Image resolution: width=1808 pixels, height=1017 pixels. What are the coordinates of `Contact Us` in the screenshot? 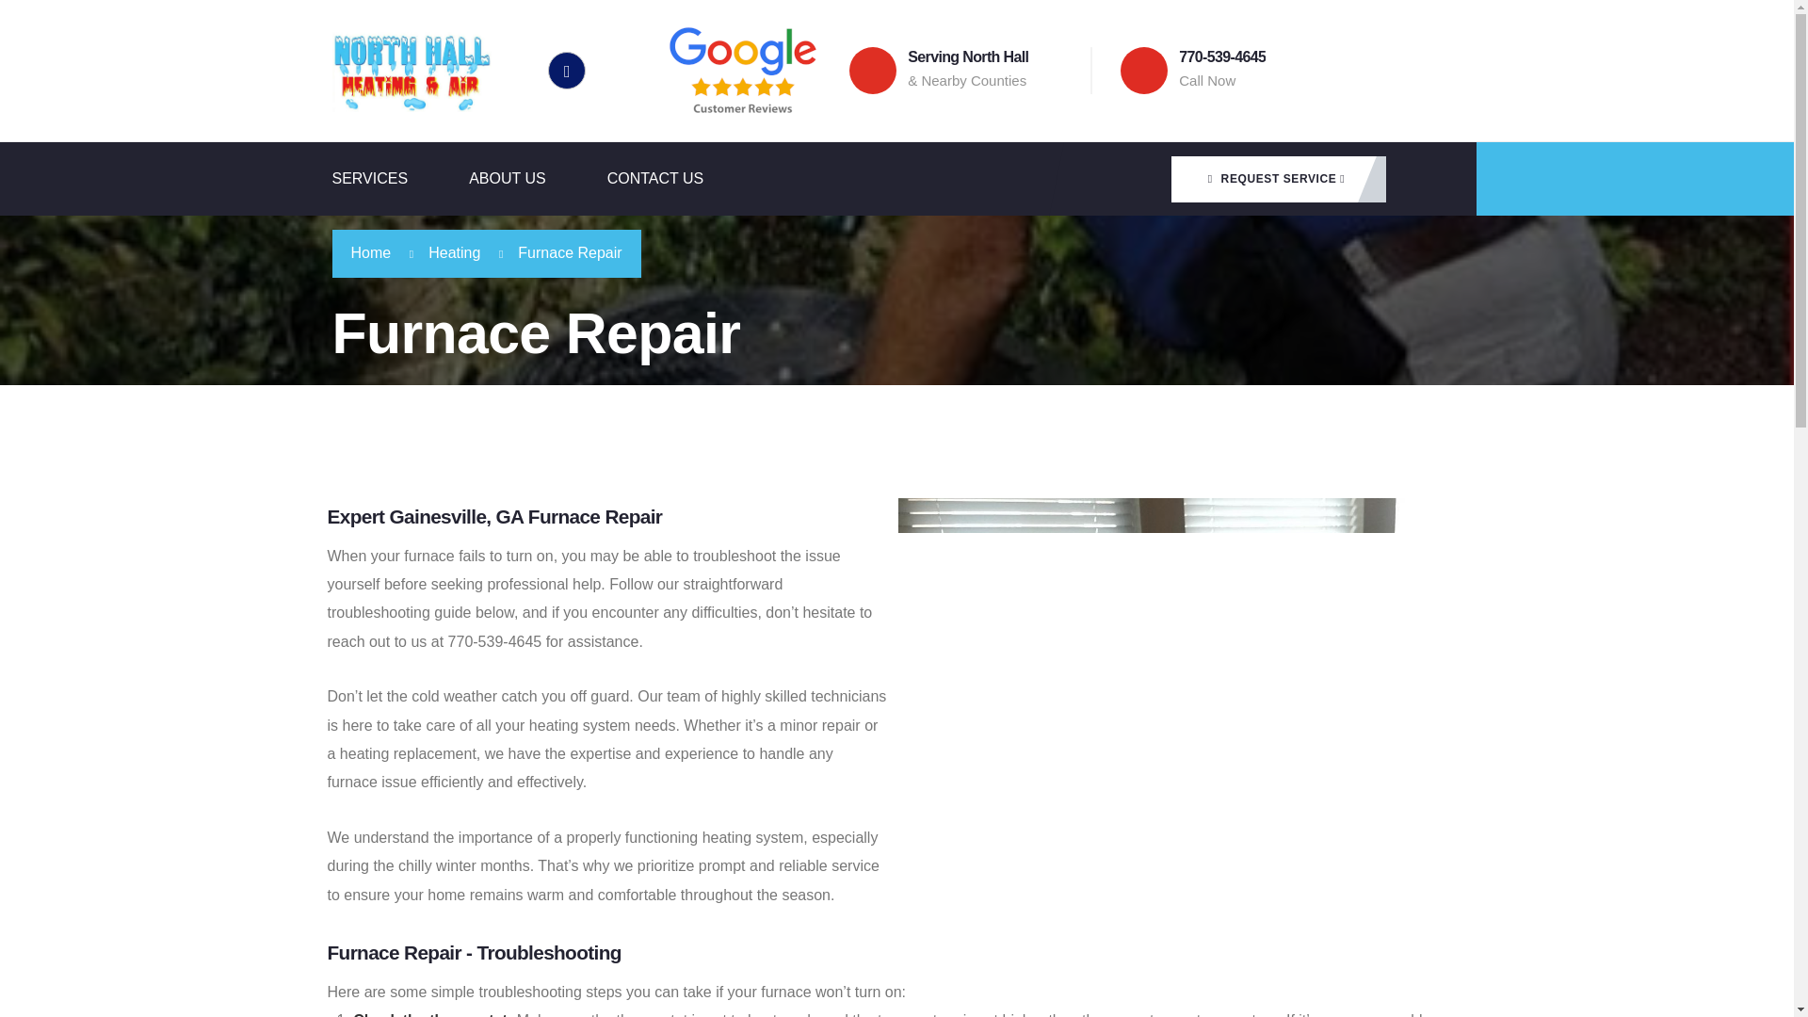 It's located at (686, 179).